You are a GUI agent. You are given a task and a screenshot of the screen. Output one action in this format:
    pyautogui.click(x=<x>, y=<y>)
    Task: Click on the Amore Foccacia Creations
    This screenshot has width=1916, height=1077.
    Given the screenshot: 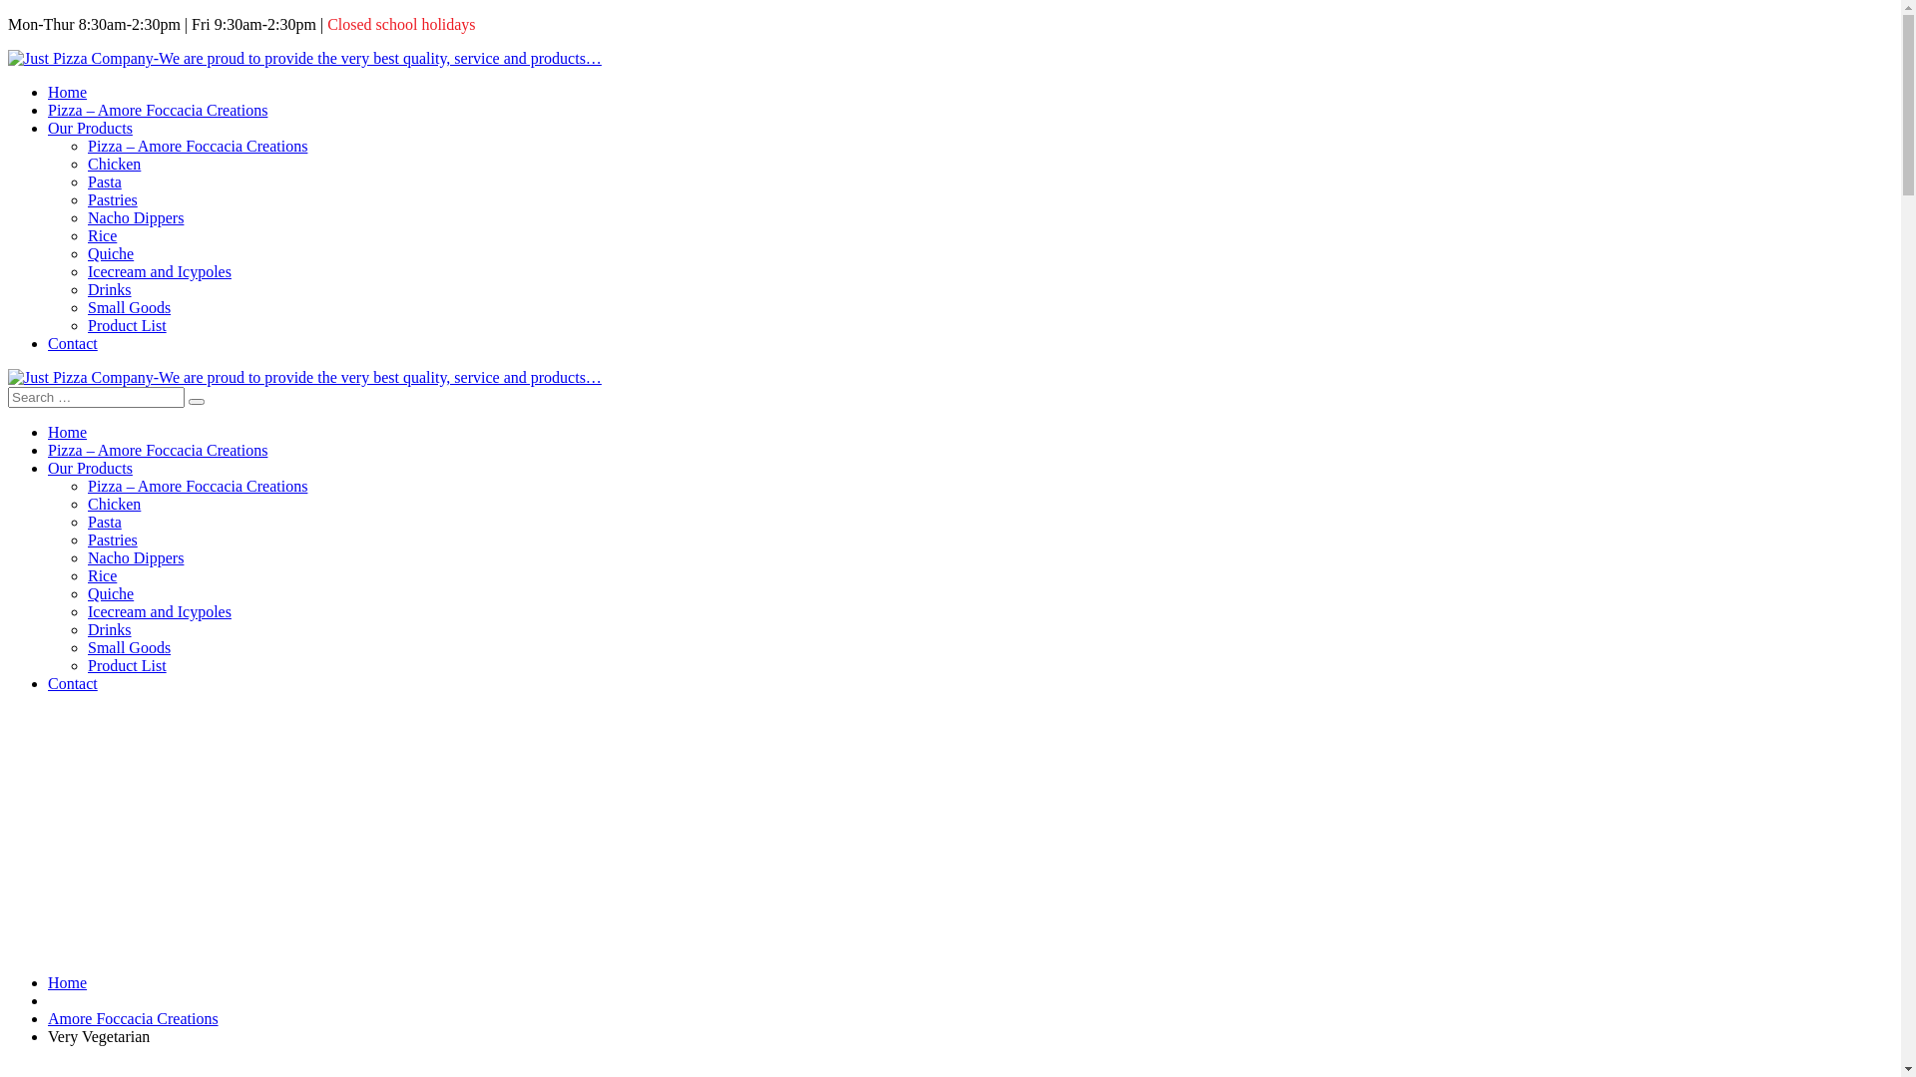 What is the action you would take?
    pyautogui.click(x=134, y=1019)
    